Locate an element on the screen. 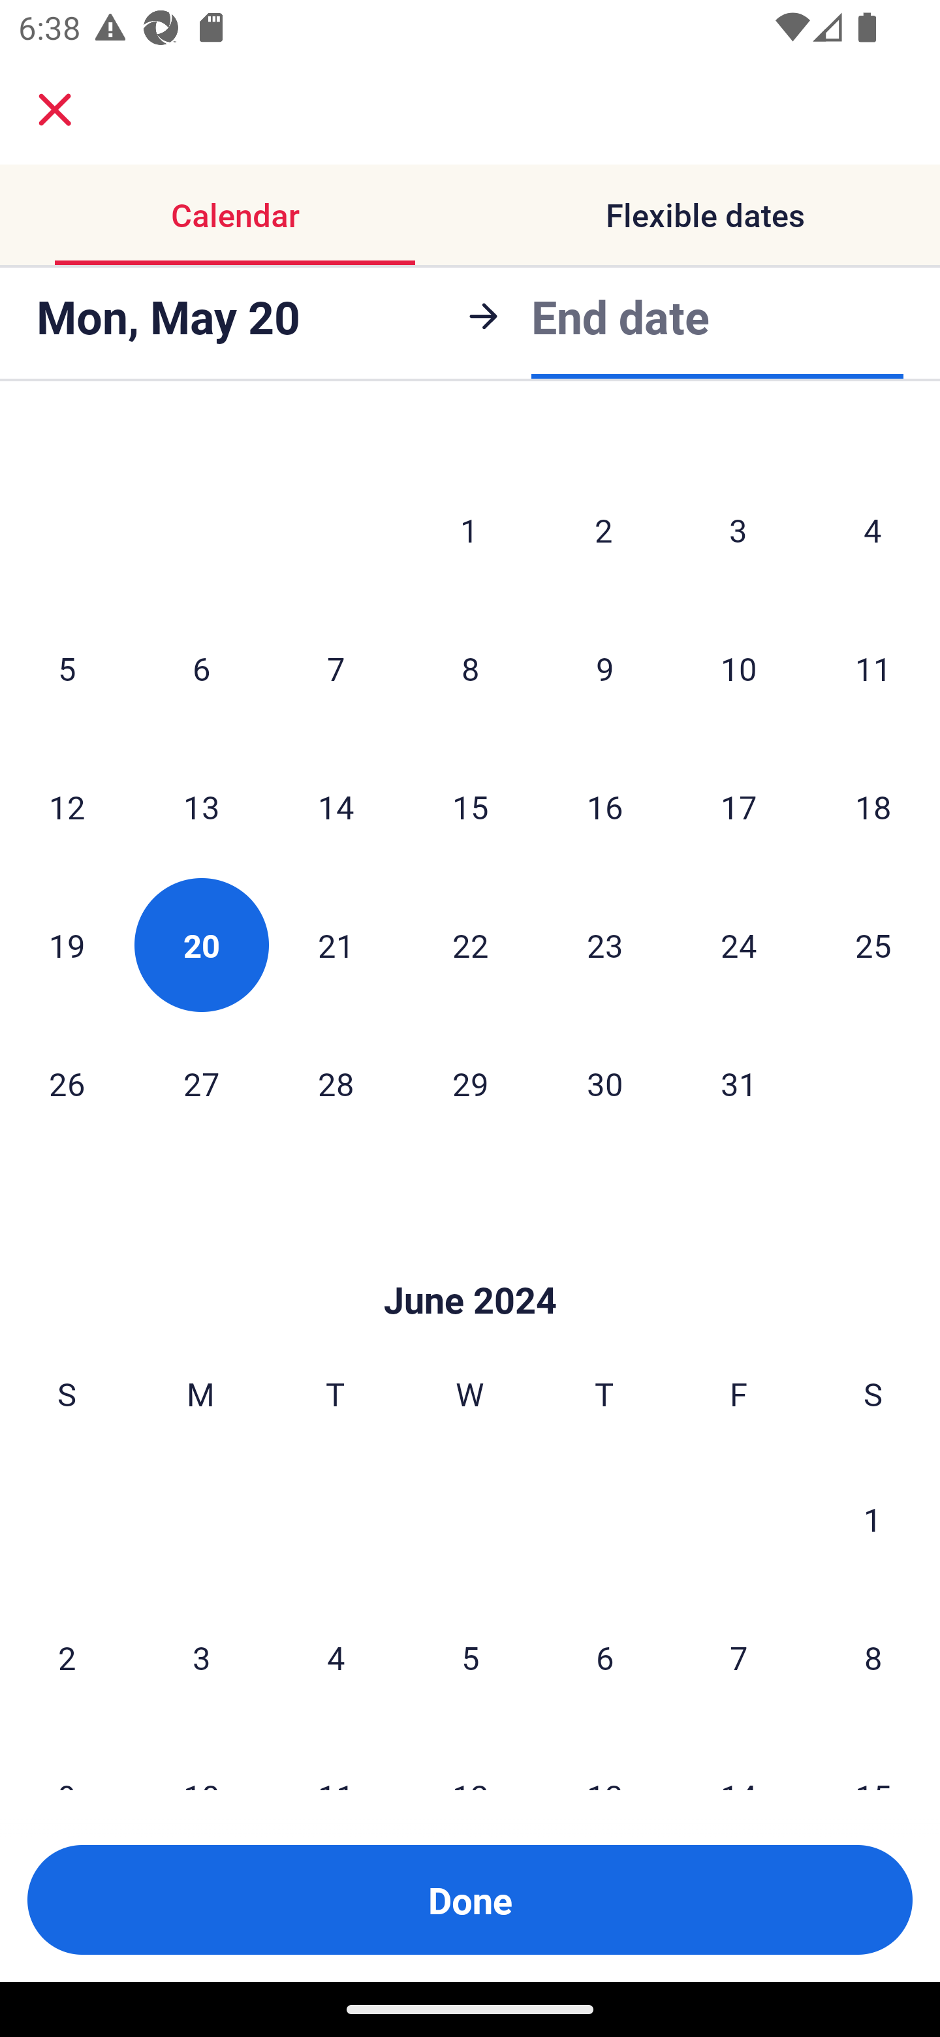  16 Thursday, May 16, 2024 is located at coordinates (604, 806).